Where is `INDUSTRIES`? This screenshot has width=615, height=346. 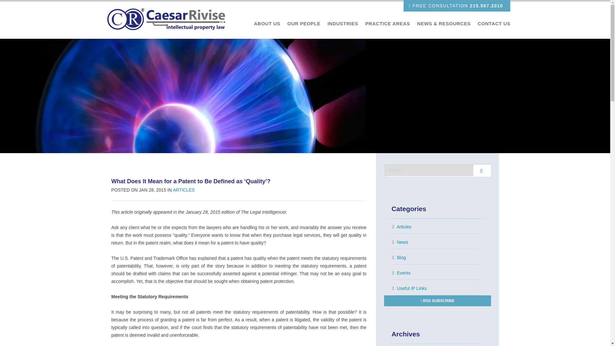
INDUSTRIES is located at coordinates (343, 24).